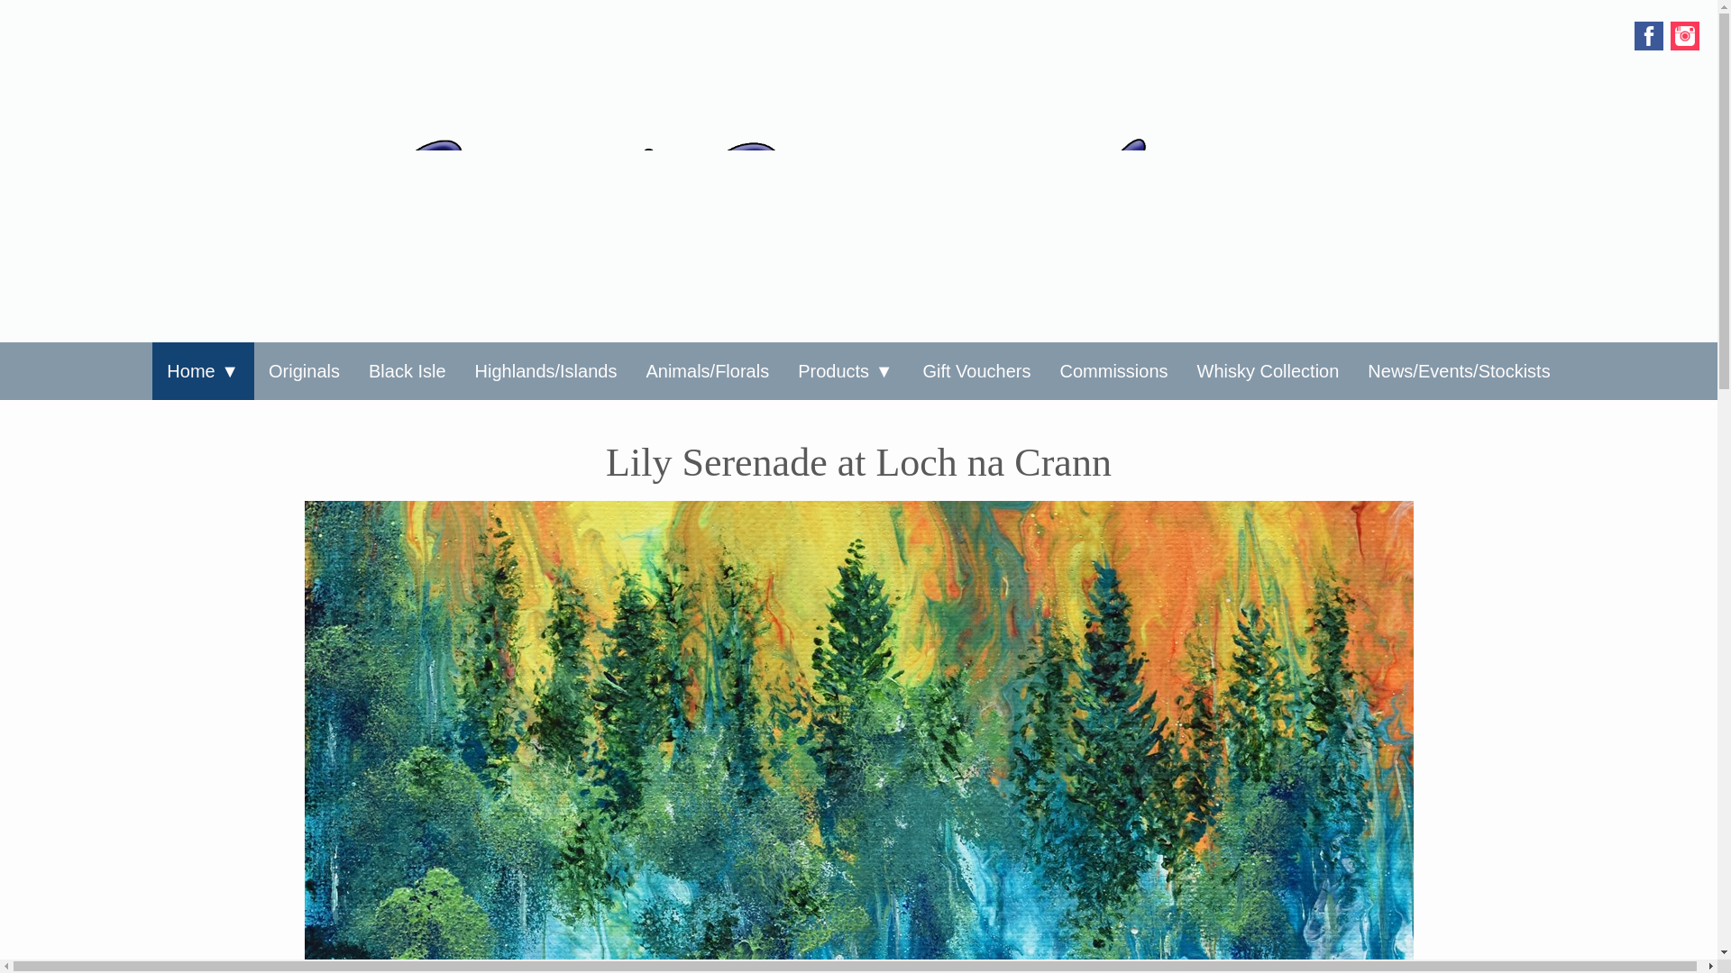 The height and width of the screenshot is (973, 1731). What do you see at coordinates (249, 427) in the screenshot?
I see `The Allangrange Collection` at bounding box center [249, 427].